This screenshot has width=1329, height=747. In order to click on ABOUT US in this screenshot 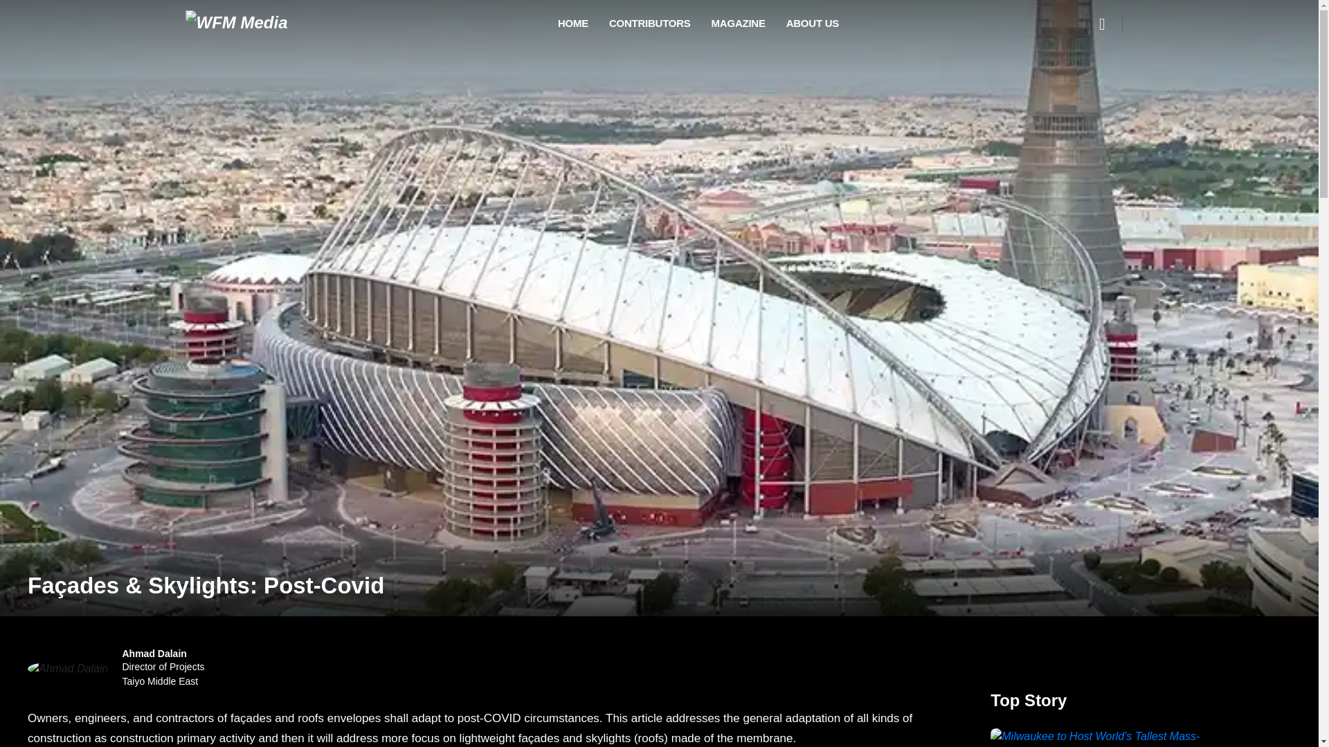, I will do `click(738, 24)`.